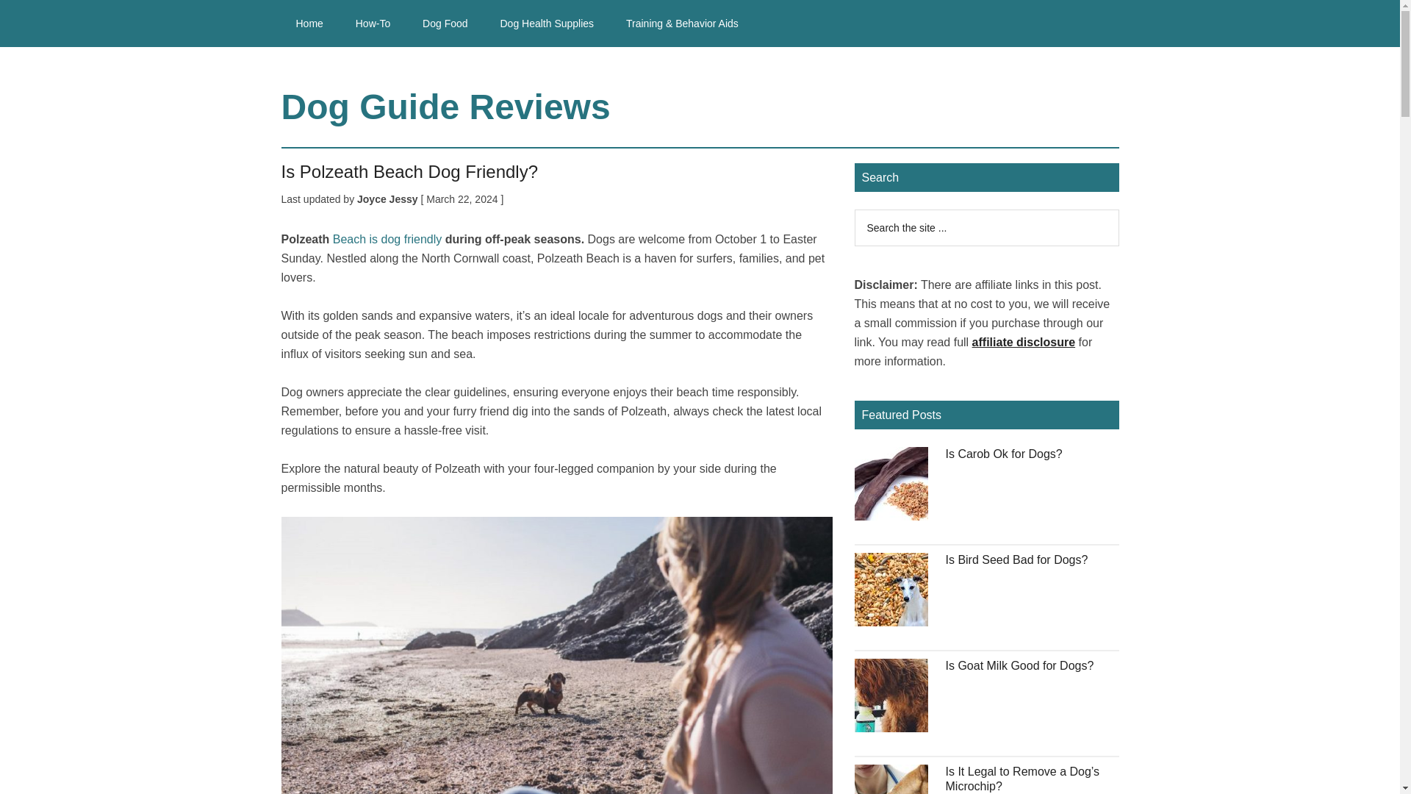  What do you see at coordinates (445, 106) in the screenshot?
I see `Dog Guide Reviews` at bounding box center [445, 106].